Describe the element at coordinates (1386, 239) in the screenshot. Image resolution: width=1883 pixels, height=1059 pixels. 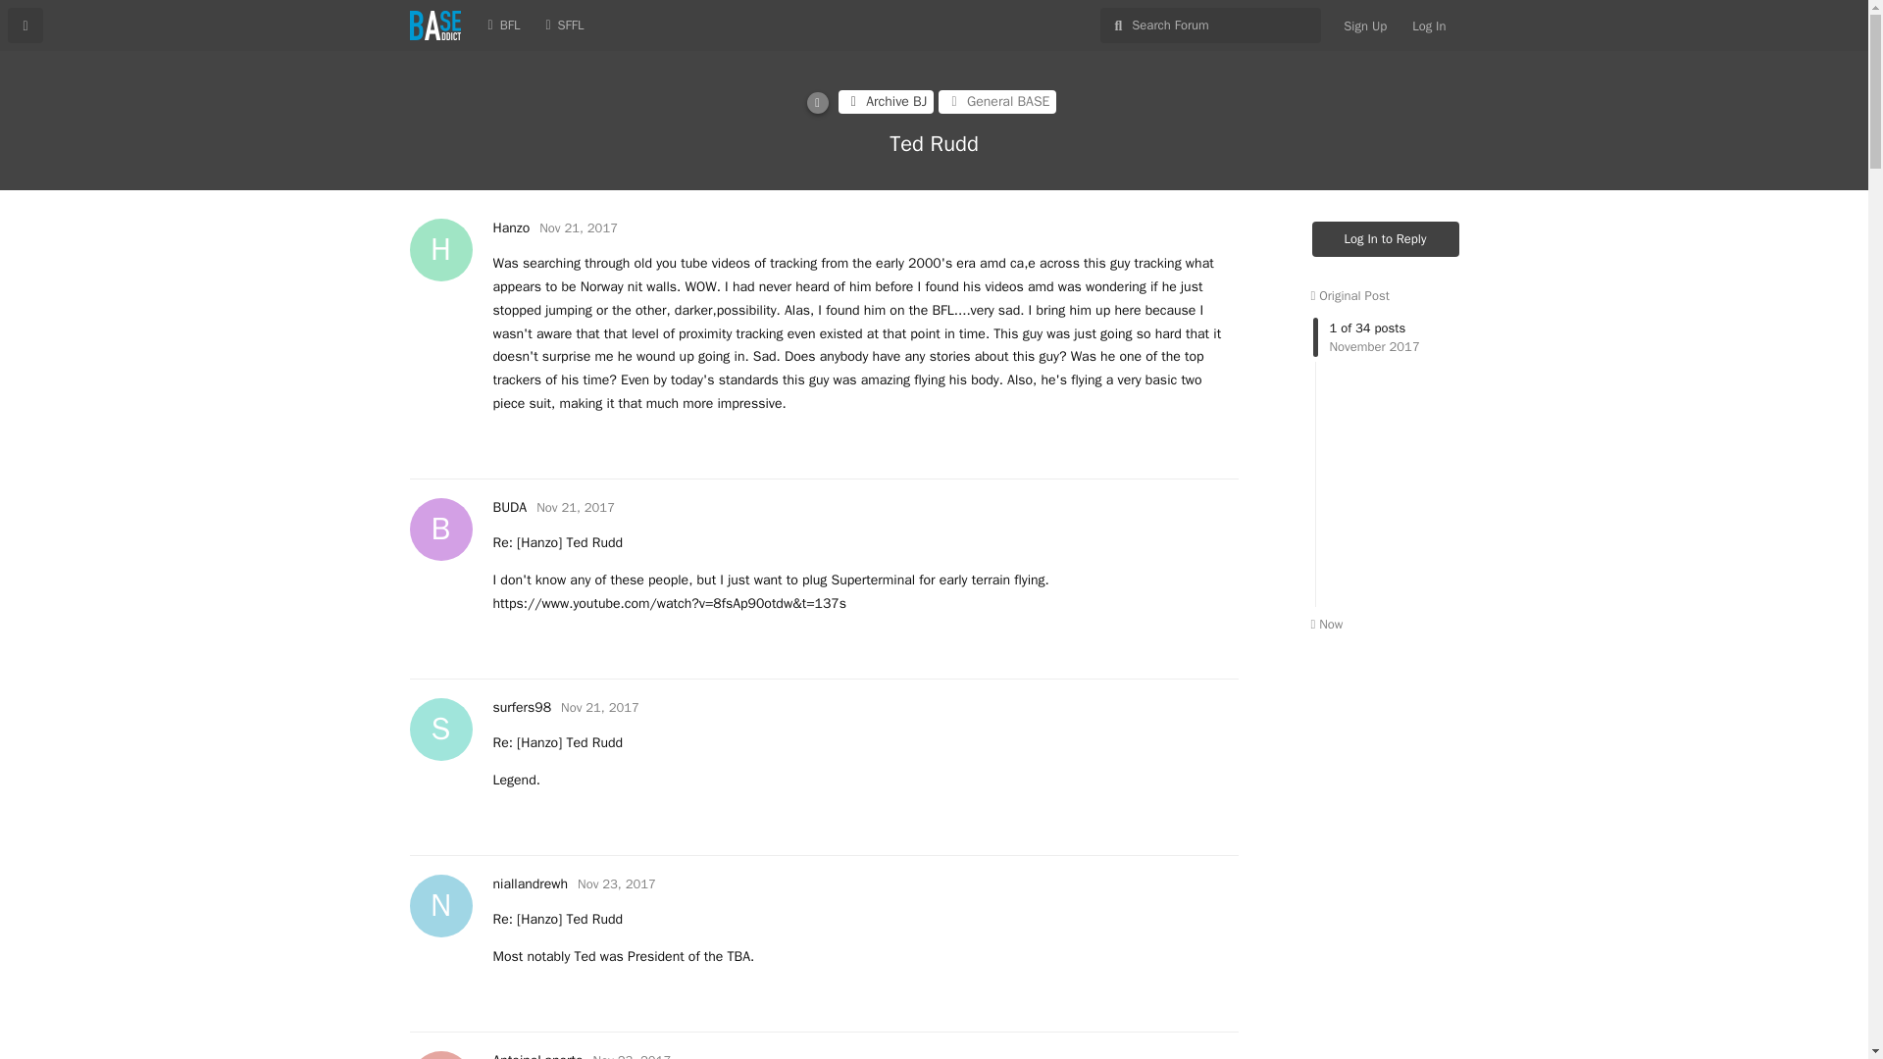
I see `Log In to Reply` at that location.